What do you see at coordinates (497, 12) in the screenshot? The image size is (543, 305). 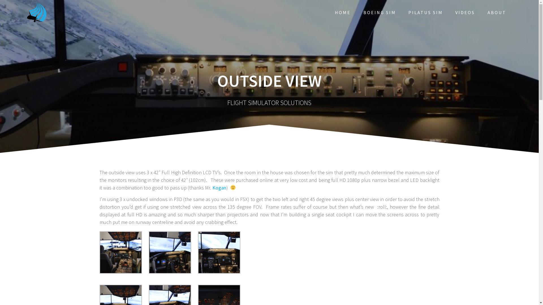 I see `ABOUT` at bounding box center [497, 12].